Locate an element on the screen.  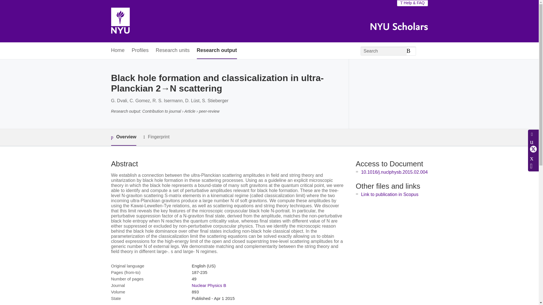
Research units is located at coordinates (173, 51).